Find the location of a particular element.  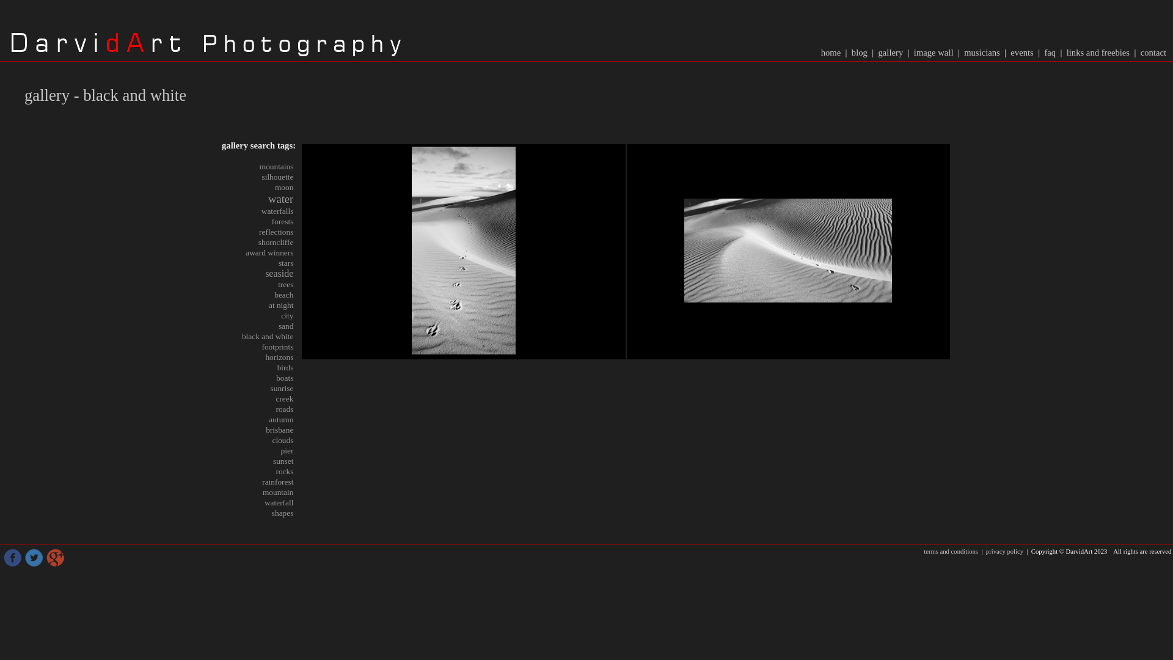

birds is located at coordinates (286, 368).